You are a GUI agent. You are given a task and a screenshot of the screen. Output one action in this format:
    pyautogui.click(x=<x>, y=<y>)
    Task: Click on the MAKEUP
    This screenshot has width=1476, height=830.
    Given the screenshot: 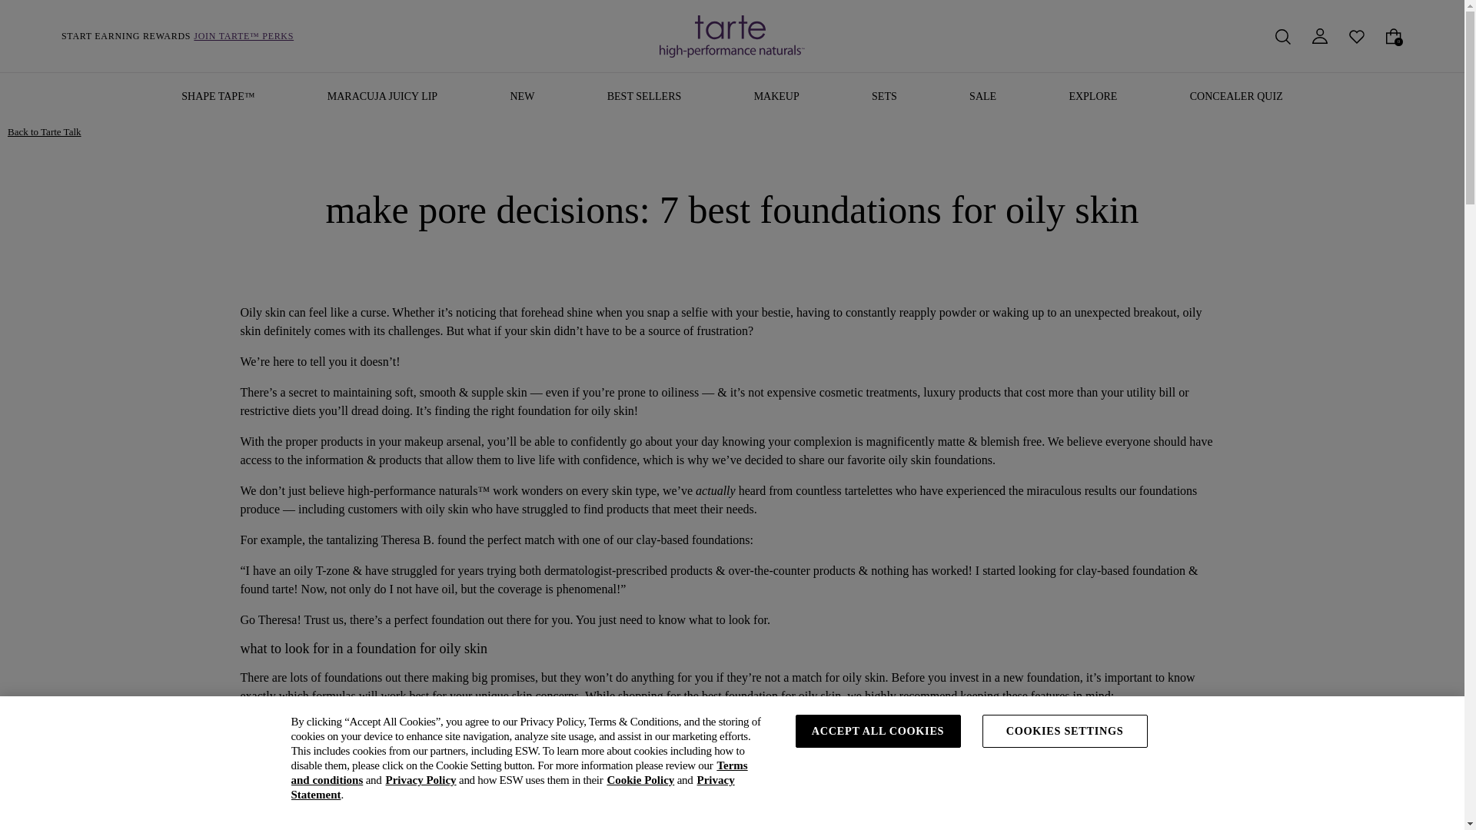 What is the action you would take?
    pyautogui.click(x=776, y=98)
    